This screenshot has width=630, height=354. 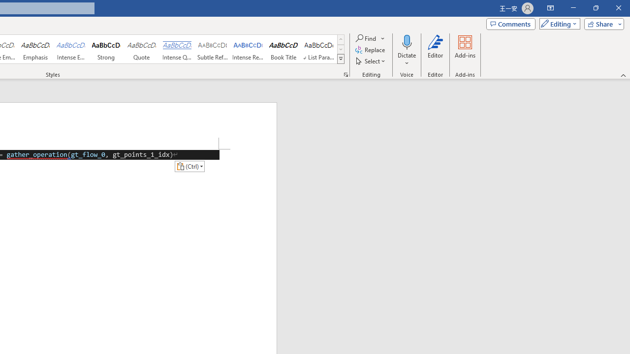 What do you see at coordinates (142, 49) in the screenshot?
I see `Quote` at bounding box center [142, 49].